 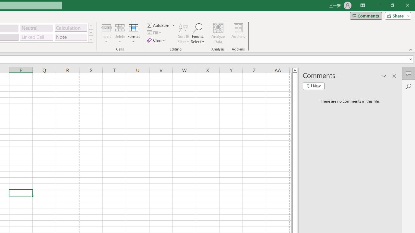 I want to click on Delete, so click(x=120, y=33).